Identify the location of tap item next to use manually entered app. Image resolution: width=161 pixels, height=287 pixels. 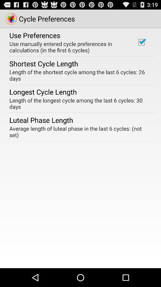
(141, 42).